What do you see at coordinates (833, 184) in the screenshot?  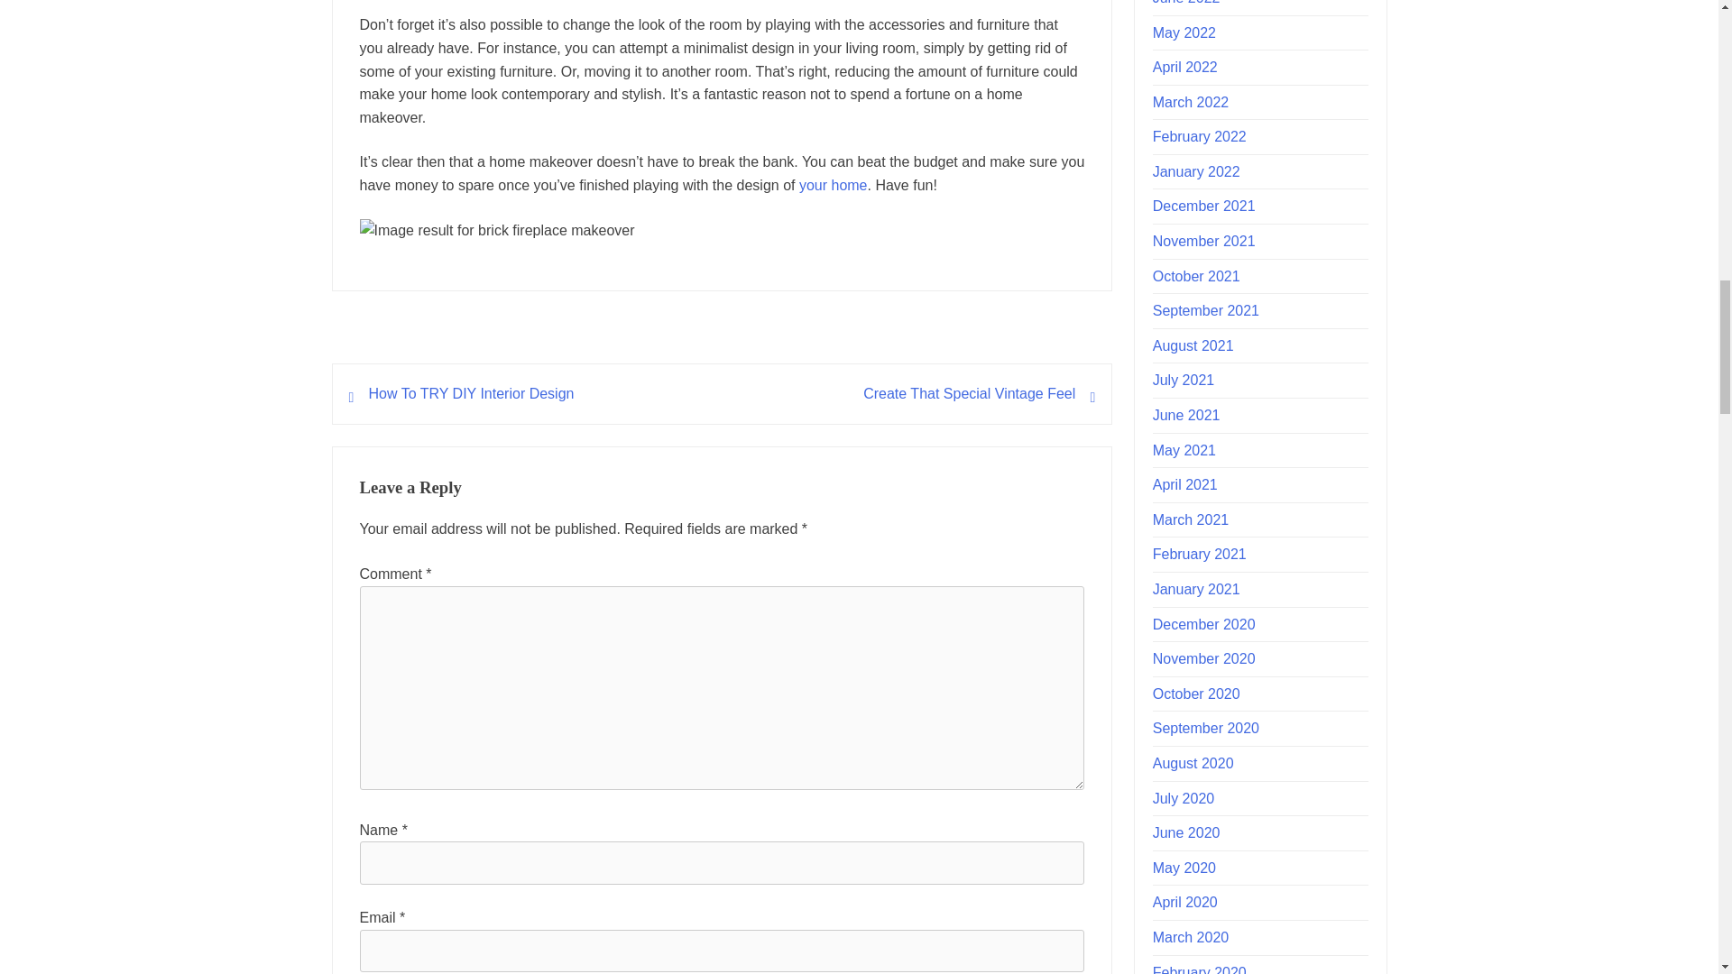 I see `your home` at bounding box center [833, 184].